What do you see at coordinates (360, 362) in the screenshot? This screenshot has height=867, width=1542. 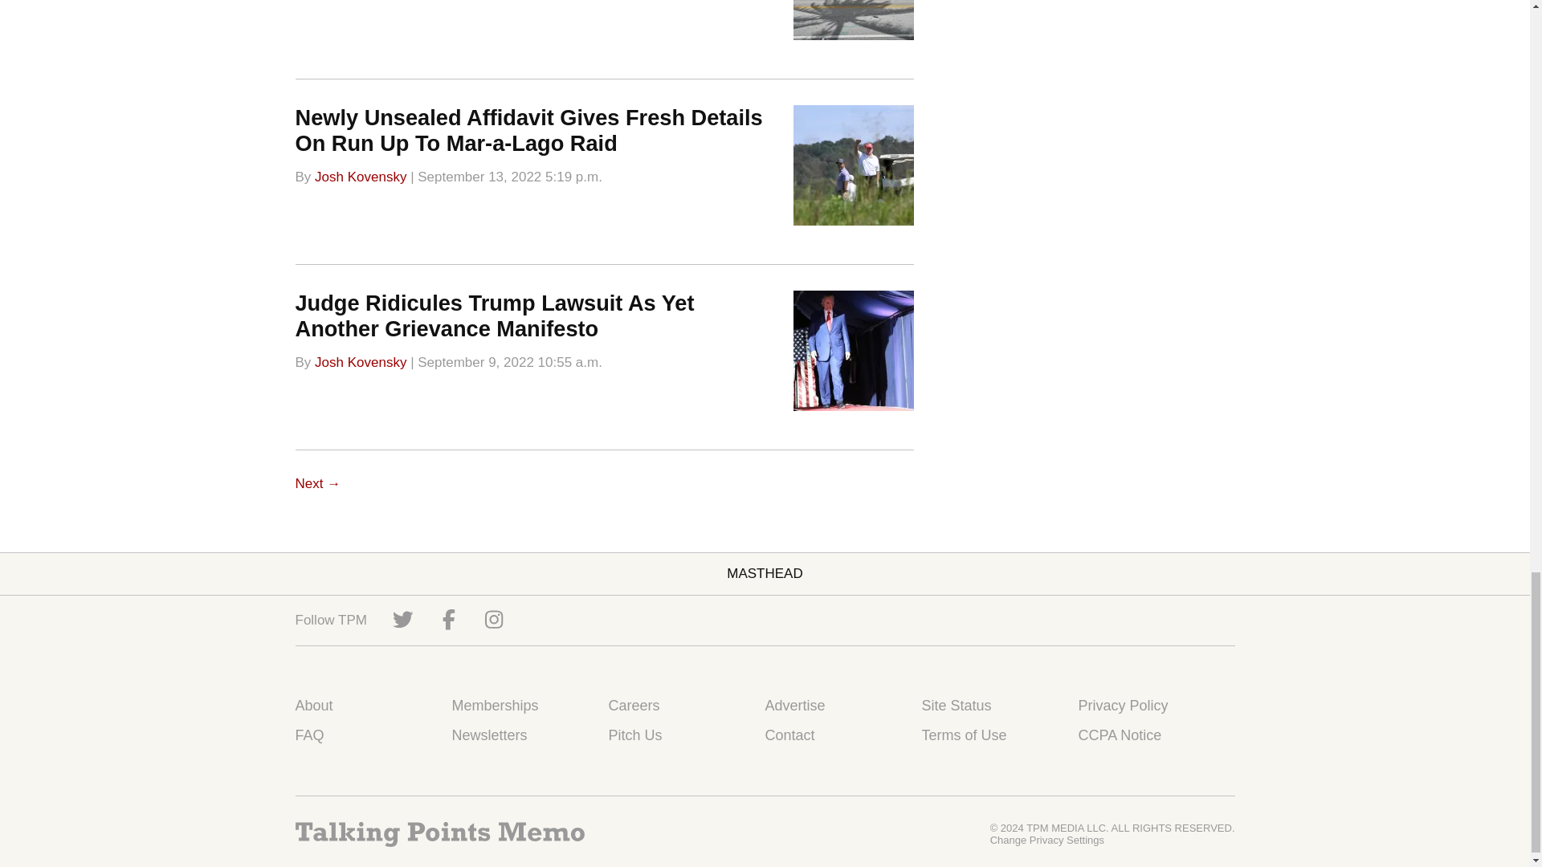 I see `Posts by Josh Kovensky` at bounding box center [360, 362].